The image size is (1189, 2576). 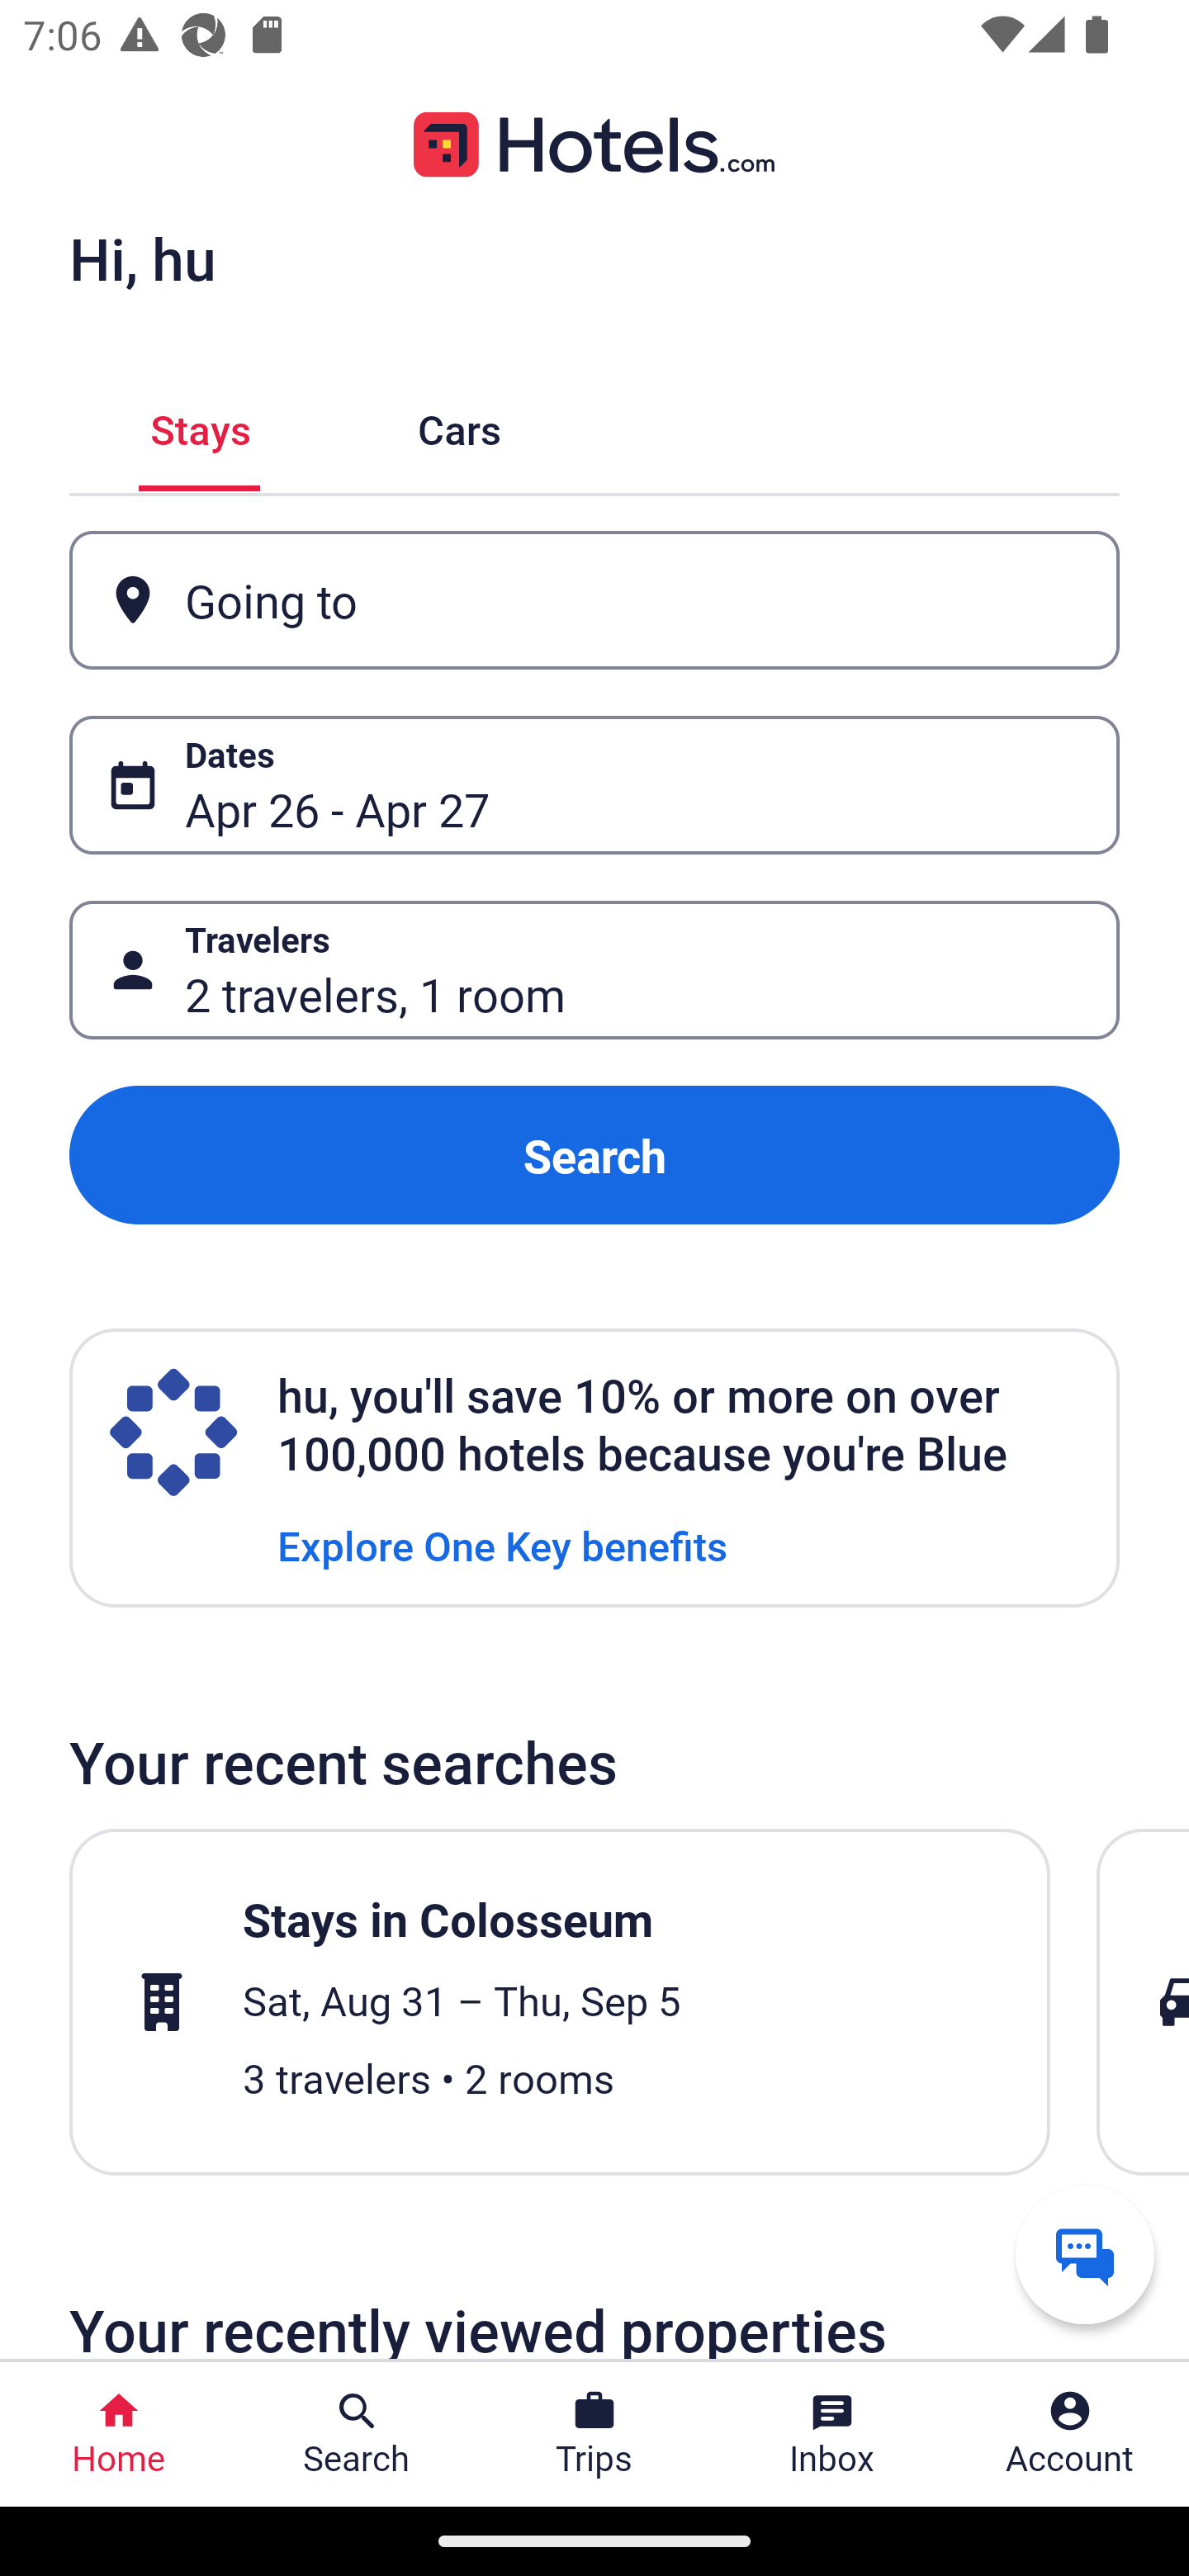 I want to click on Dates Button Apr 26 - Apr 27, so click(x=594, y=785).